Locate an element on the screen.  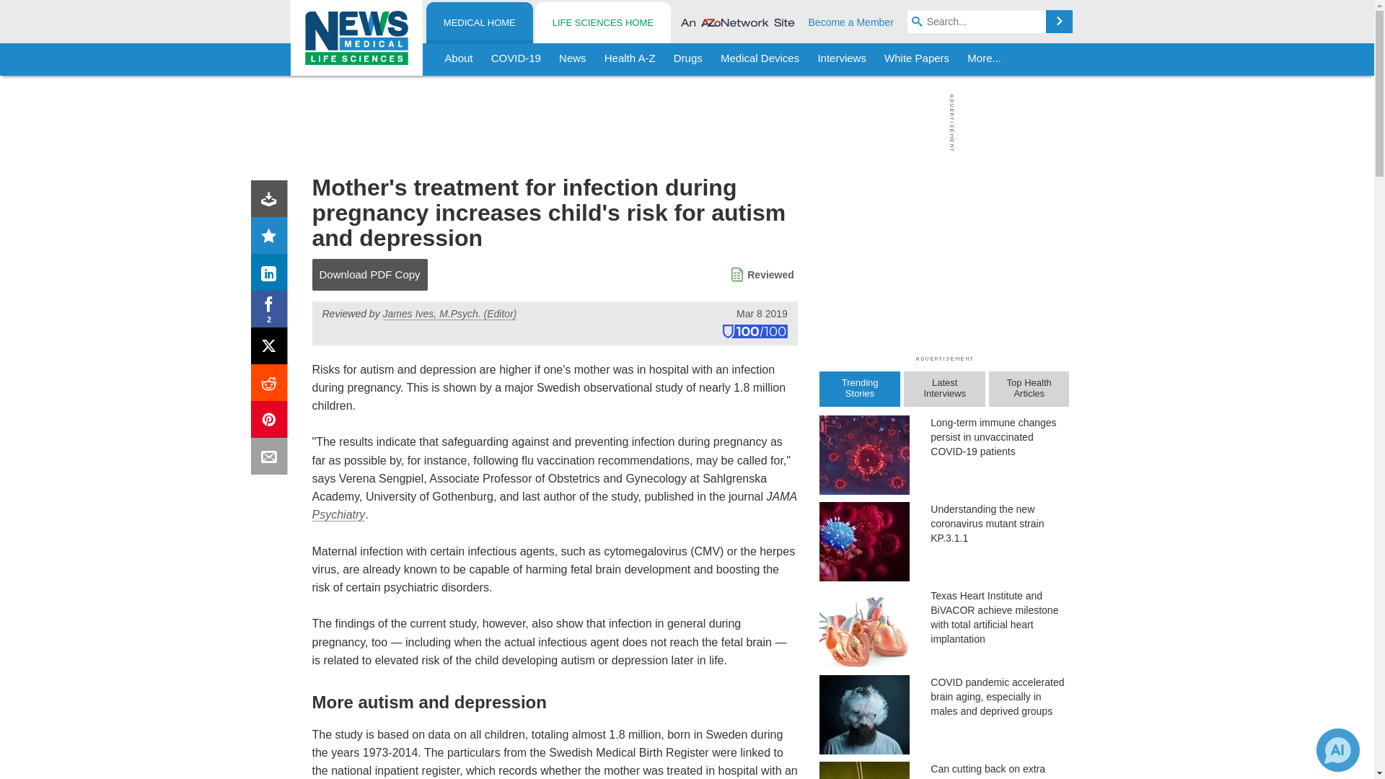
Email is located at coordinates (272, 459).